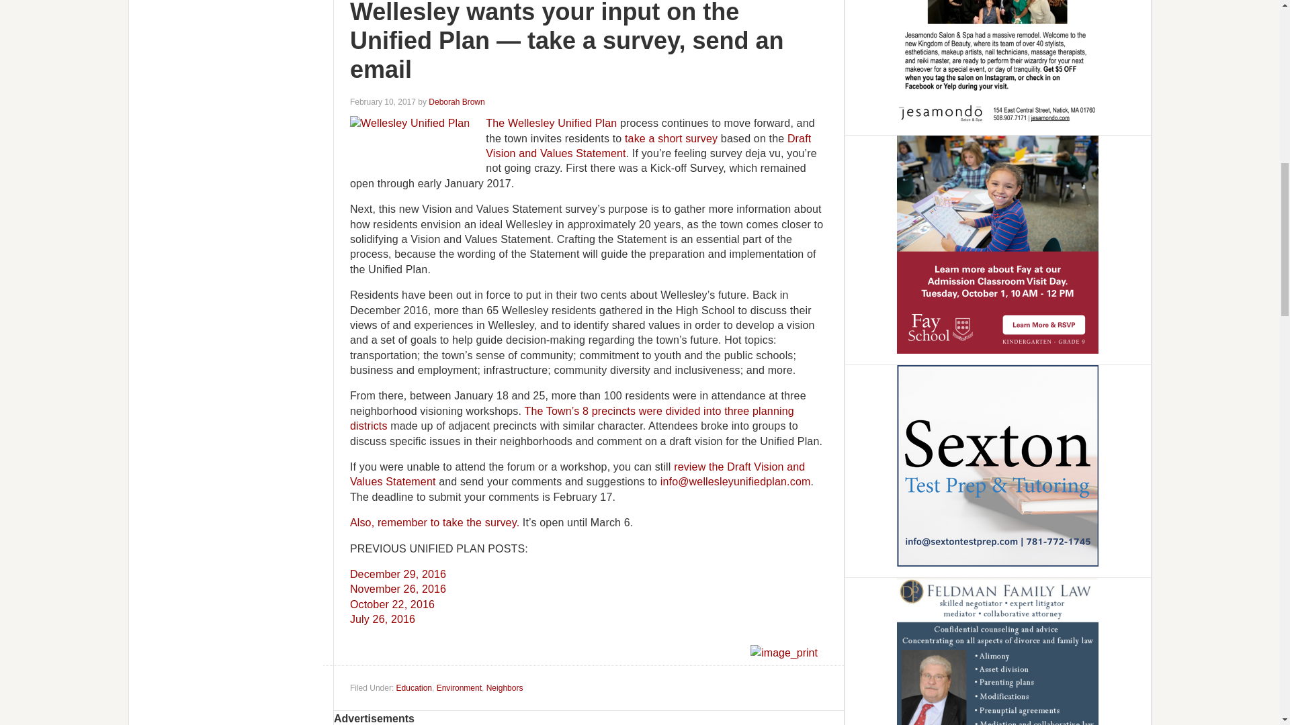  I want to click on The Wellesley Unified Plan, so click(551, 123).